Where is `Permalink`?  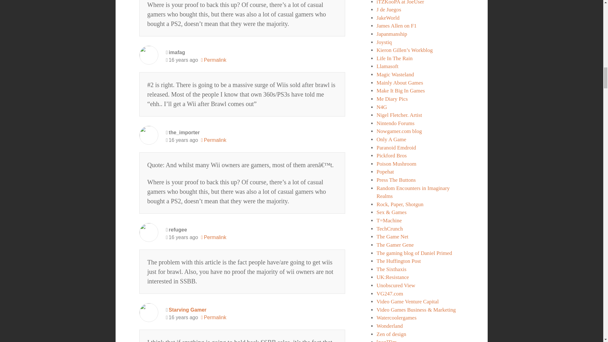 Permalink is located at coordinates (213, 140).